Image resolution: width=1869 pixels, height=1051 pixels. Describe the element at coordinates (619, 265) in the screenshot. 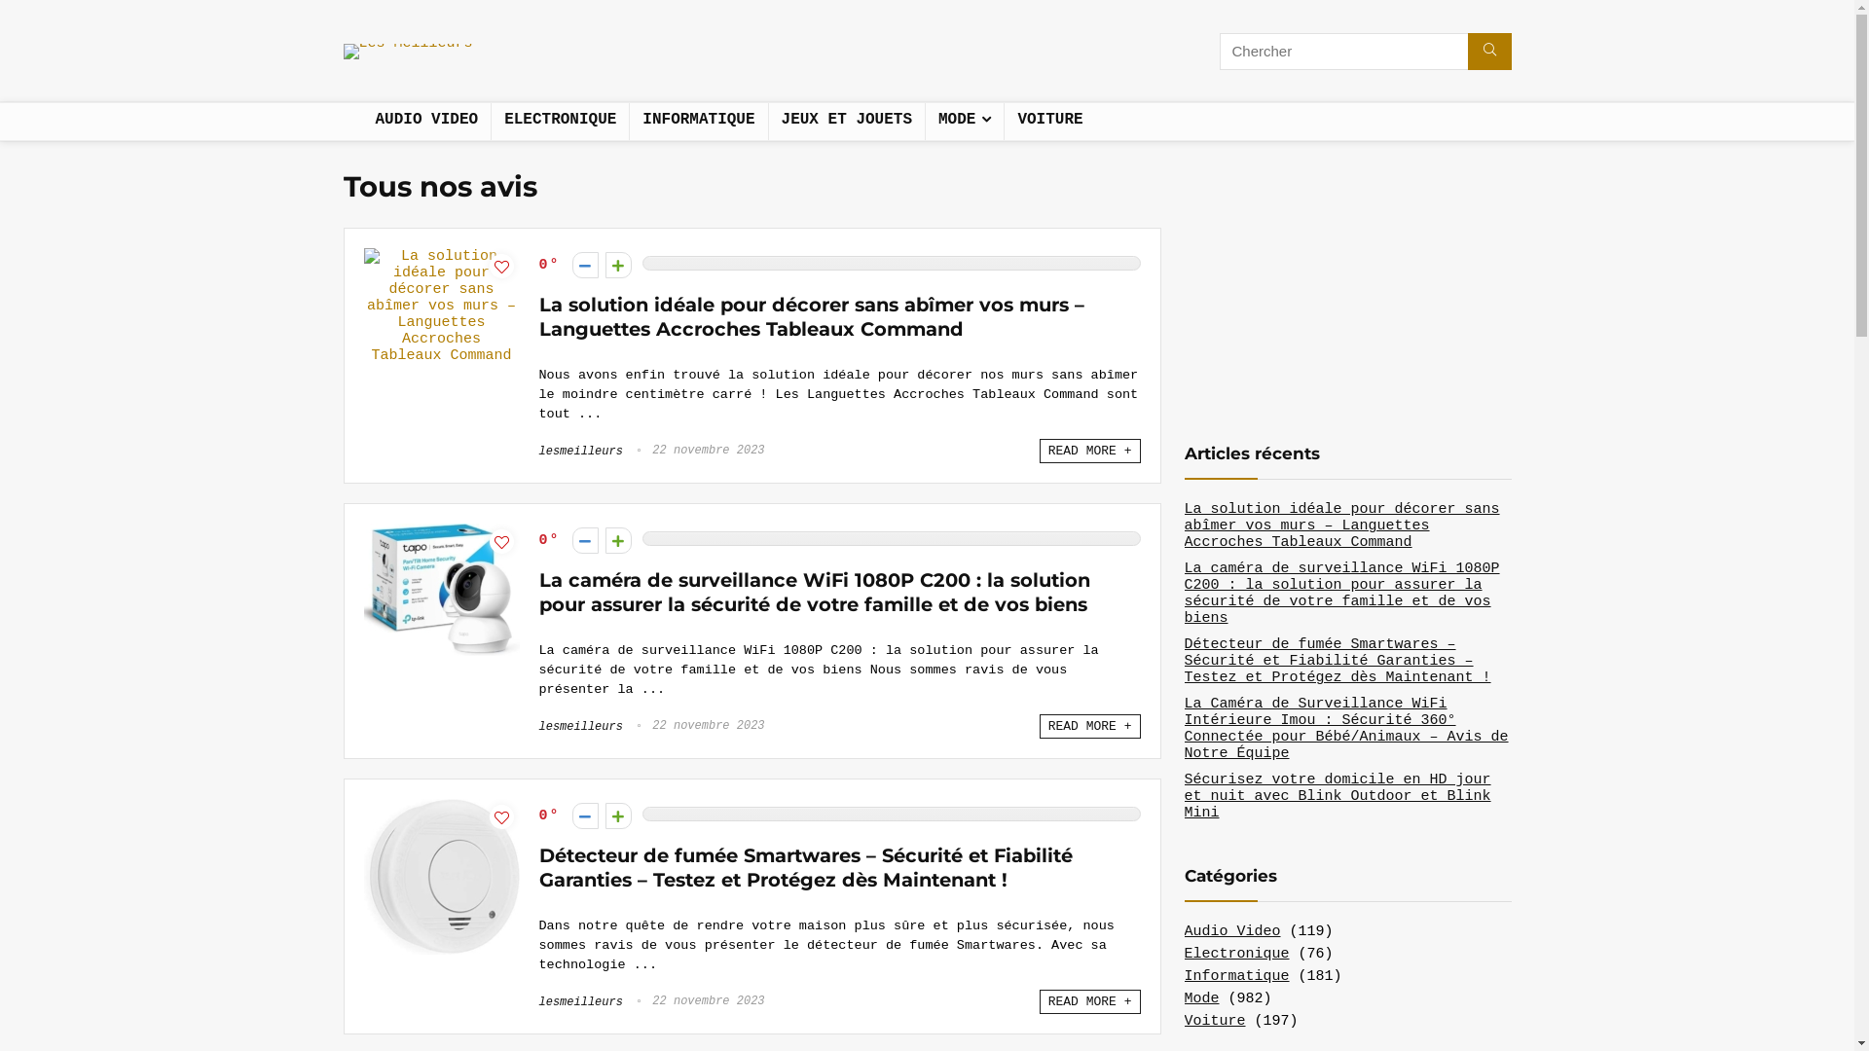

I see `Voter pour` at that location.